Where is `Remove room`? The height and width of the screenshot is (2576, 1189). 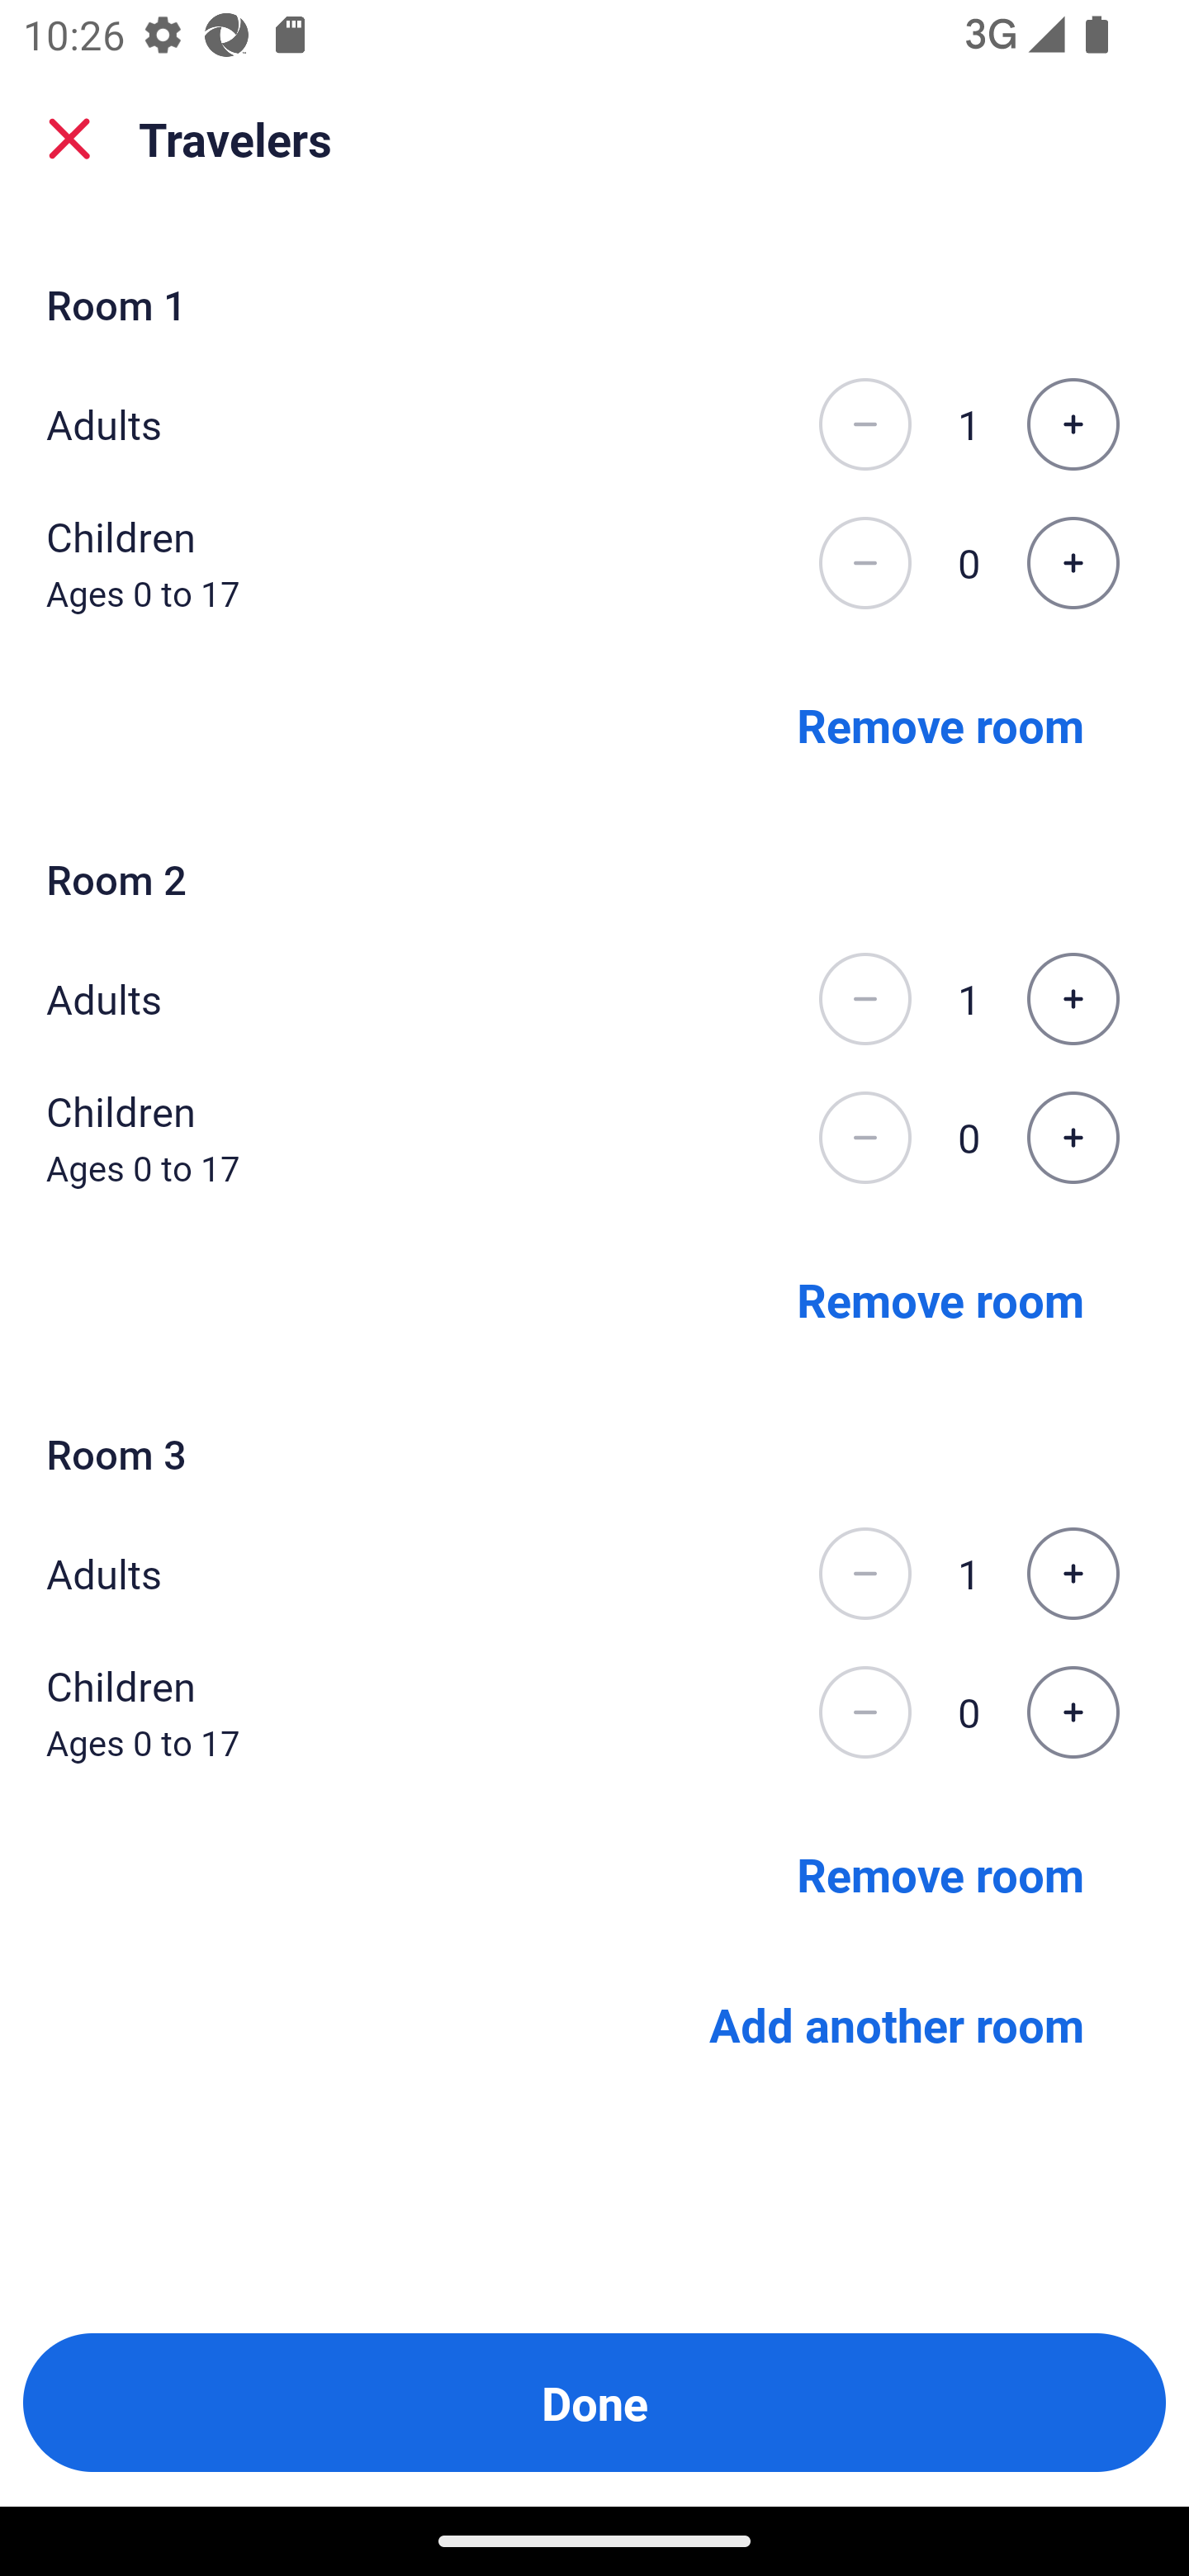
Remove room is located at coordinates (940, 1300).